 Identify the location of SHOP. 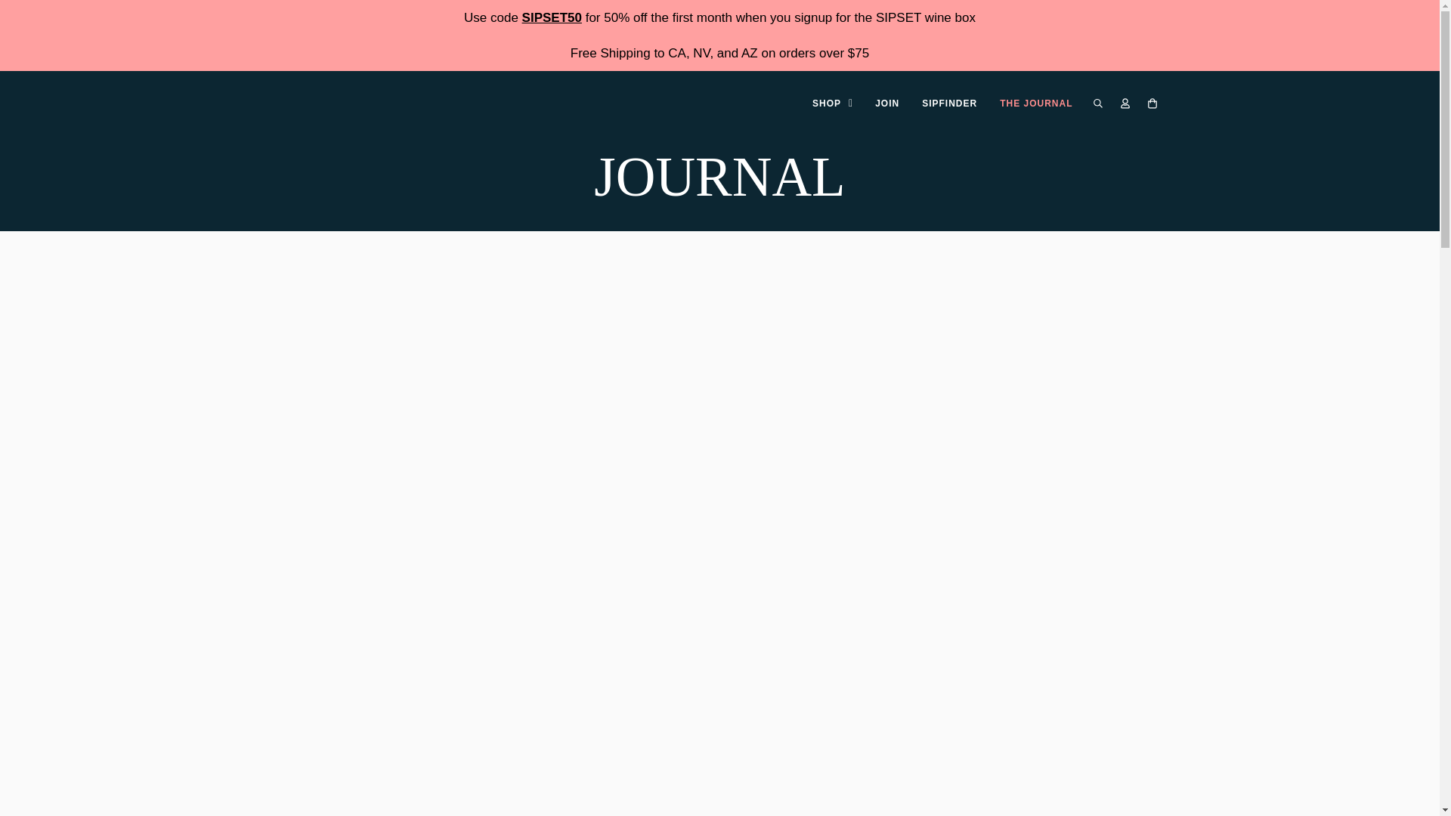
(831, 103).